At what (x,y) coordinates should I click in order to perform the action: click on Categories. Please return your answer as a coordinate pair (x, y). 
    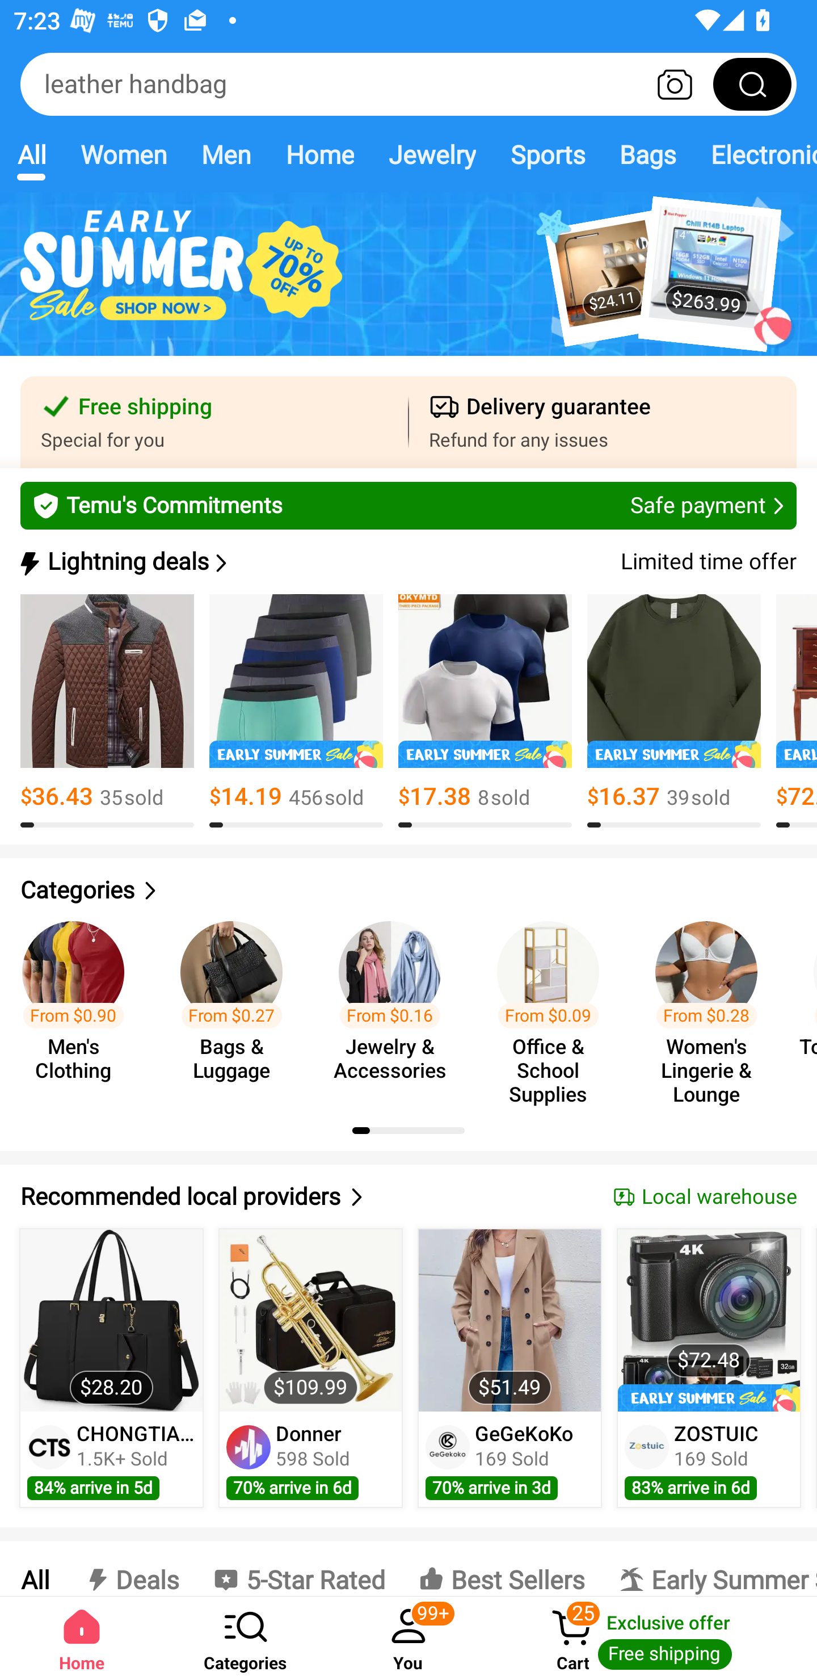
    Looking at the image, I should click on (408, 890).